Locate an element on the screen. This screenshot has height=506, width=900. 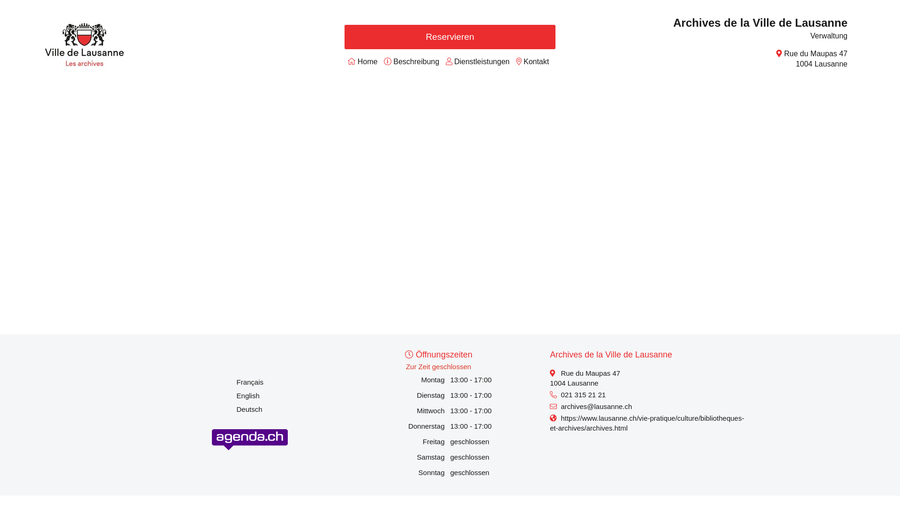
Dienstleistungen is located at coordinates (482, 62).